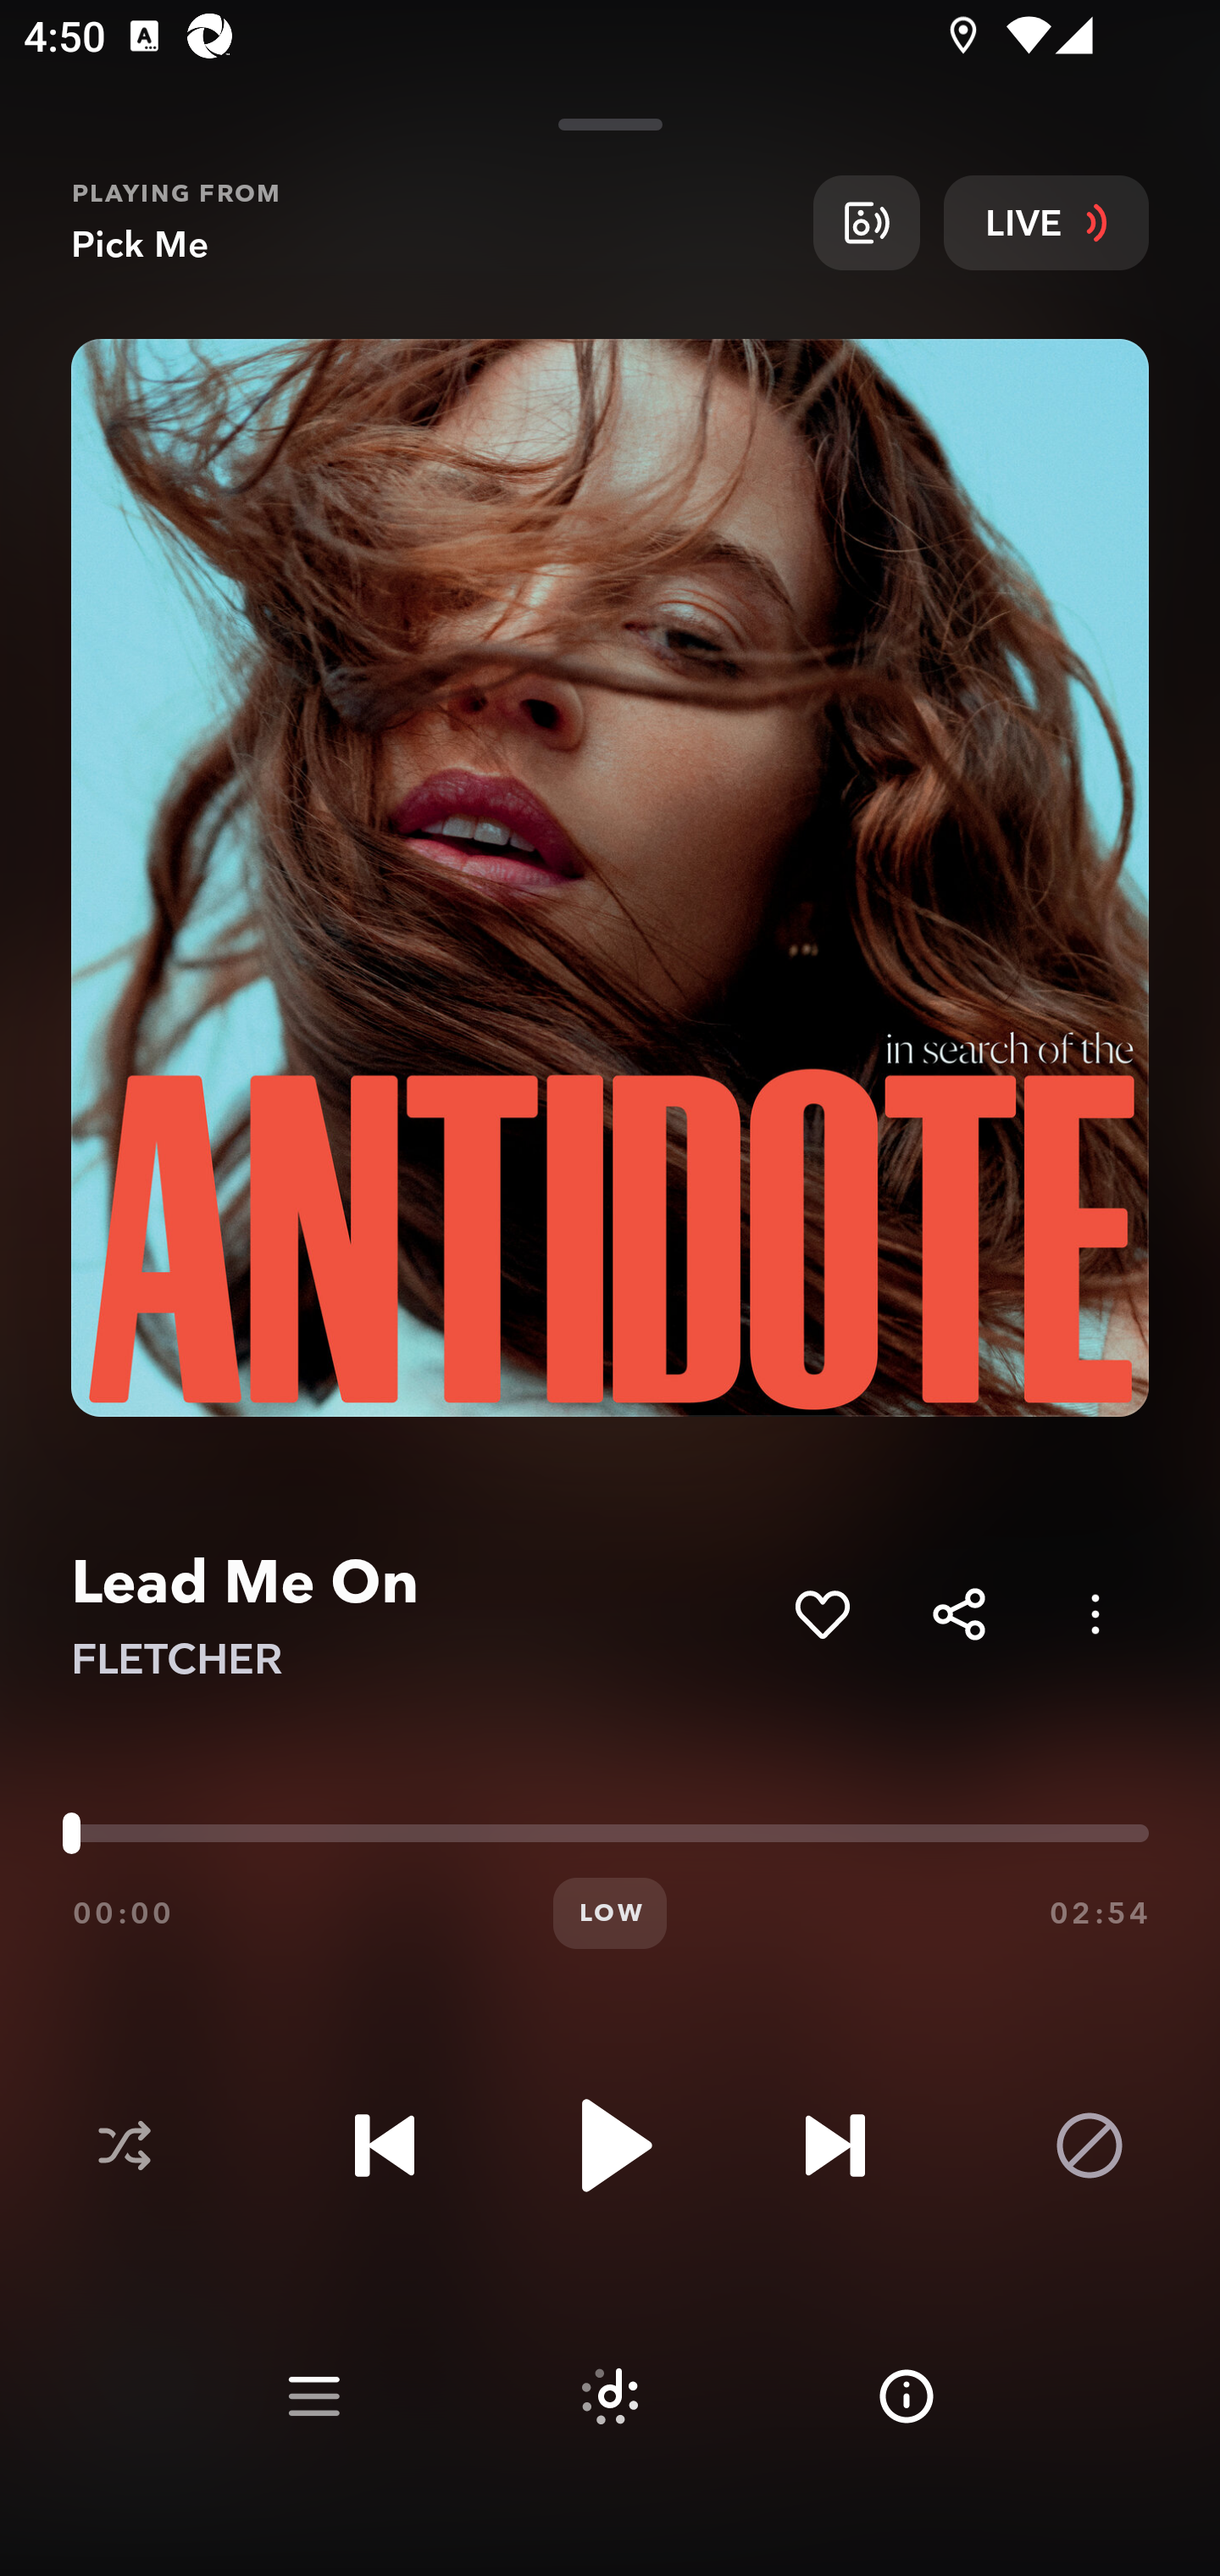 The image size is (1220, 2576). Describe the element at coordinates (610, 2146) in the screenshot. I see `Play` at that location.